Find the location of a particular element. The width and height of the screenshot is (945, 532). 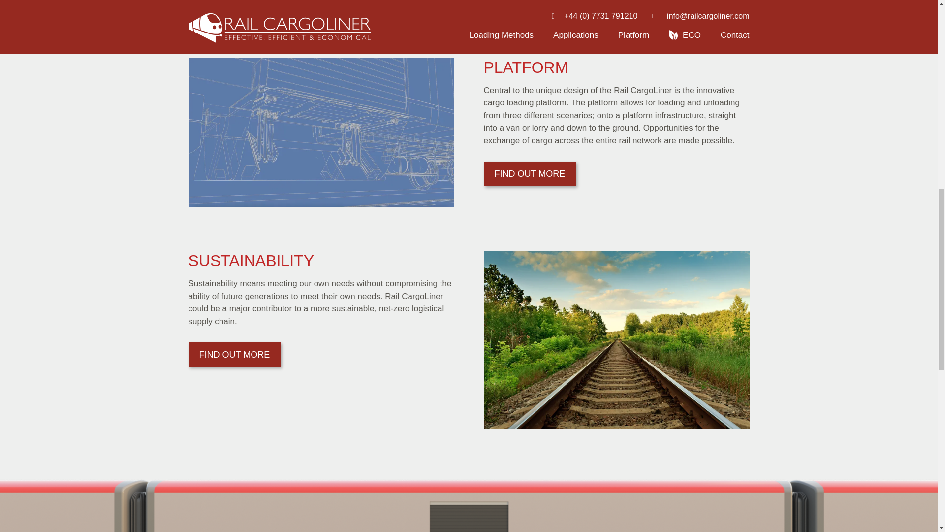

FIND OUT MORE is located at coordinates (234, 355).